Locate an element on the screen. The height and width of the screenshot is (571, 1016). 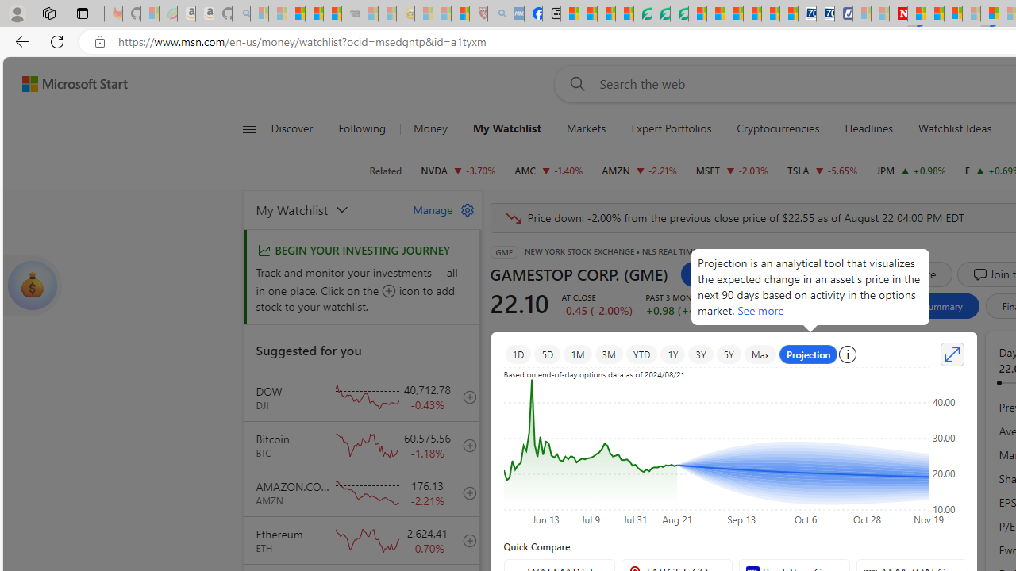
5D is located at coordinates (548, 354).